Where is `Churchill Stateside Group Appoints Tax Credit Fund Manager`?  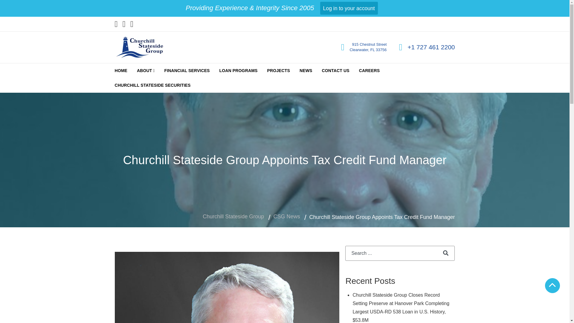 Churchill Stateside Group Appoints Tax Credit Fund Manager is located at coordinates (227, 287).